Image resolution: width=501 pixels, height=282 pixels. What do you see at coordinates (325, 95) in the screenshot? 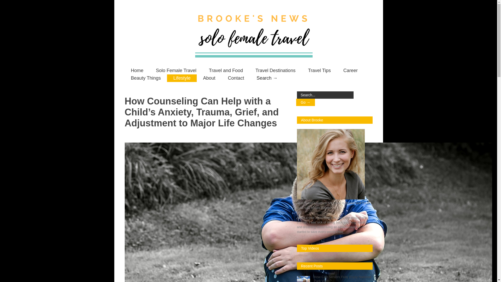
I see `Search...` at bounding box center [325, 95].